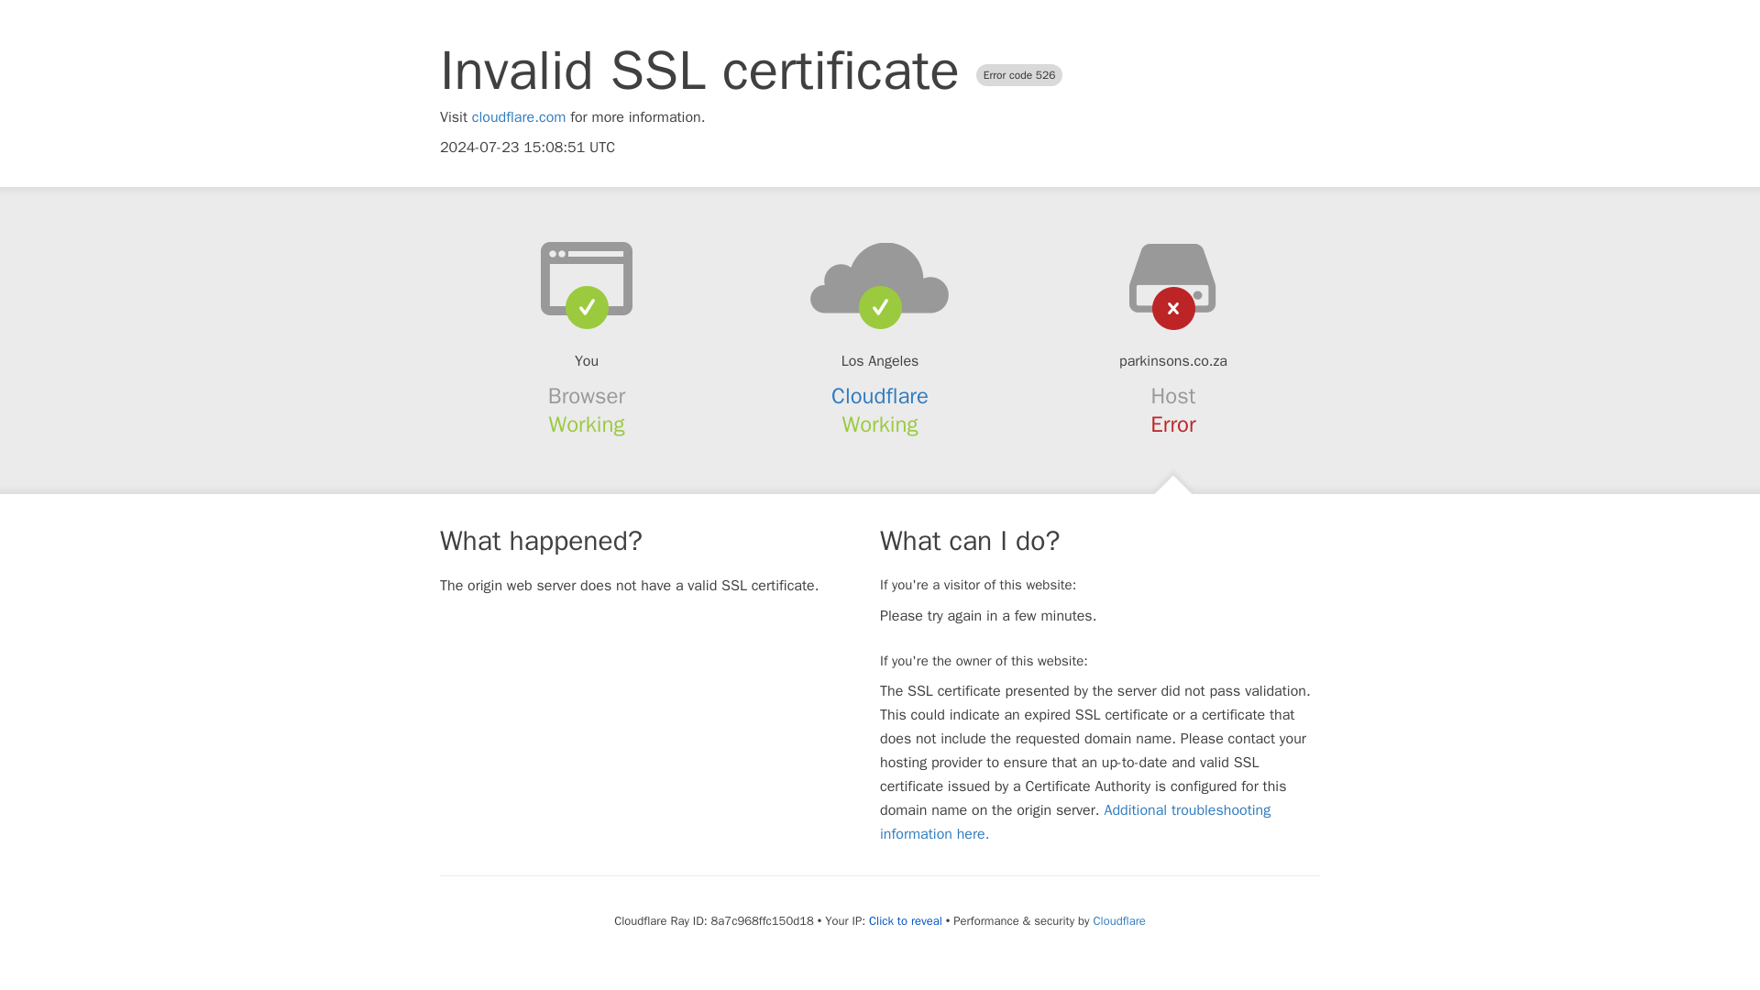  Describe the element at coordinates (880, 396) in the screenshot. I see `Cloudflare` at that location.